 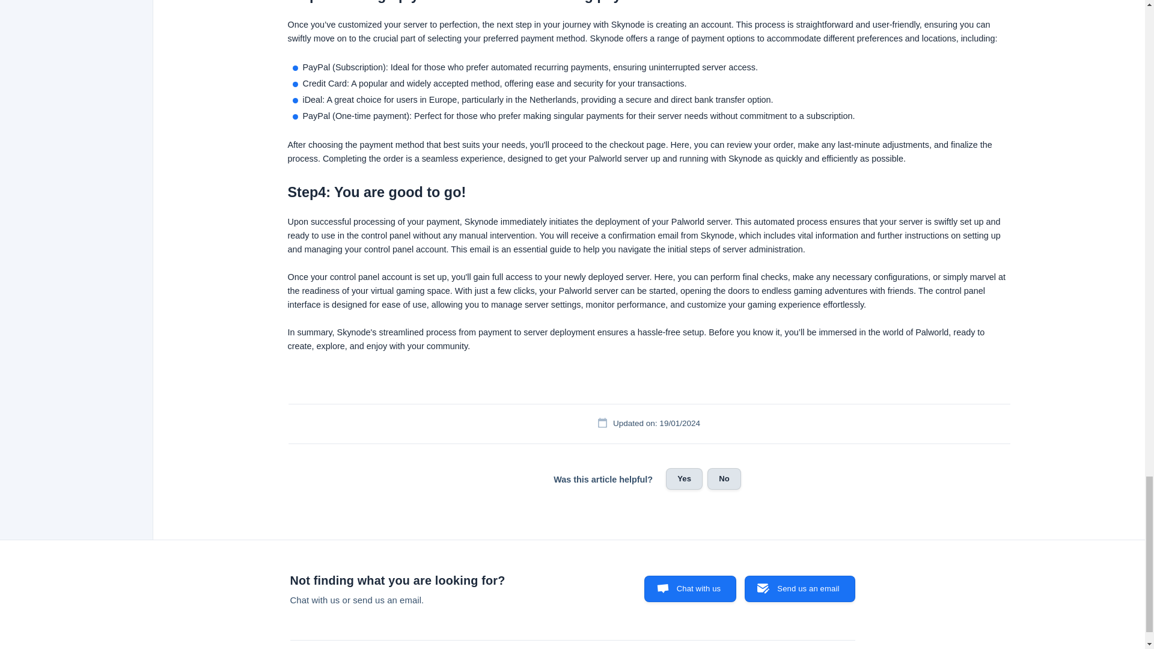 I want to click on Send us an email, so click(x=799, y=589).